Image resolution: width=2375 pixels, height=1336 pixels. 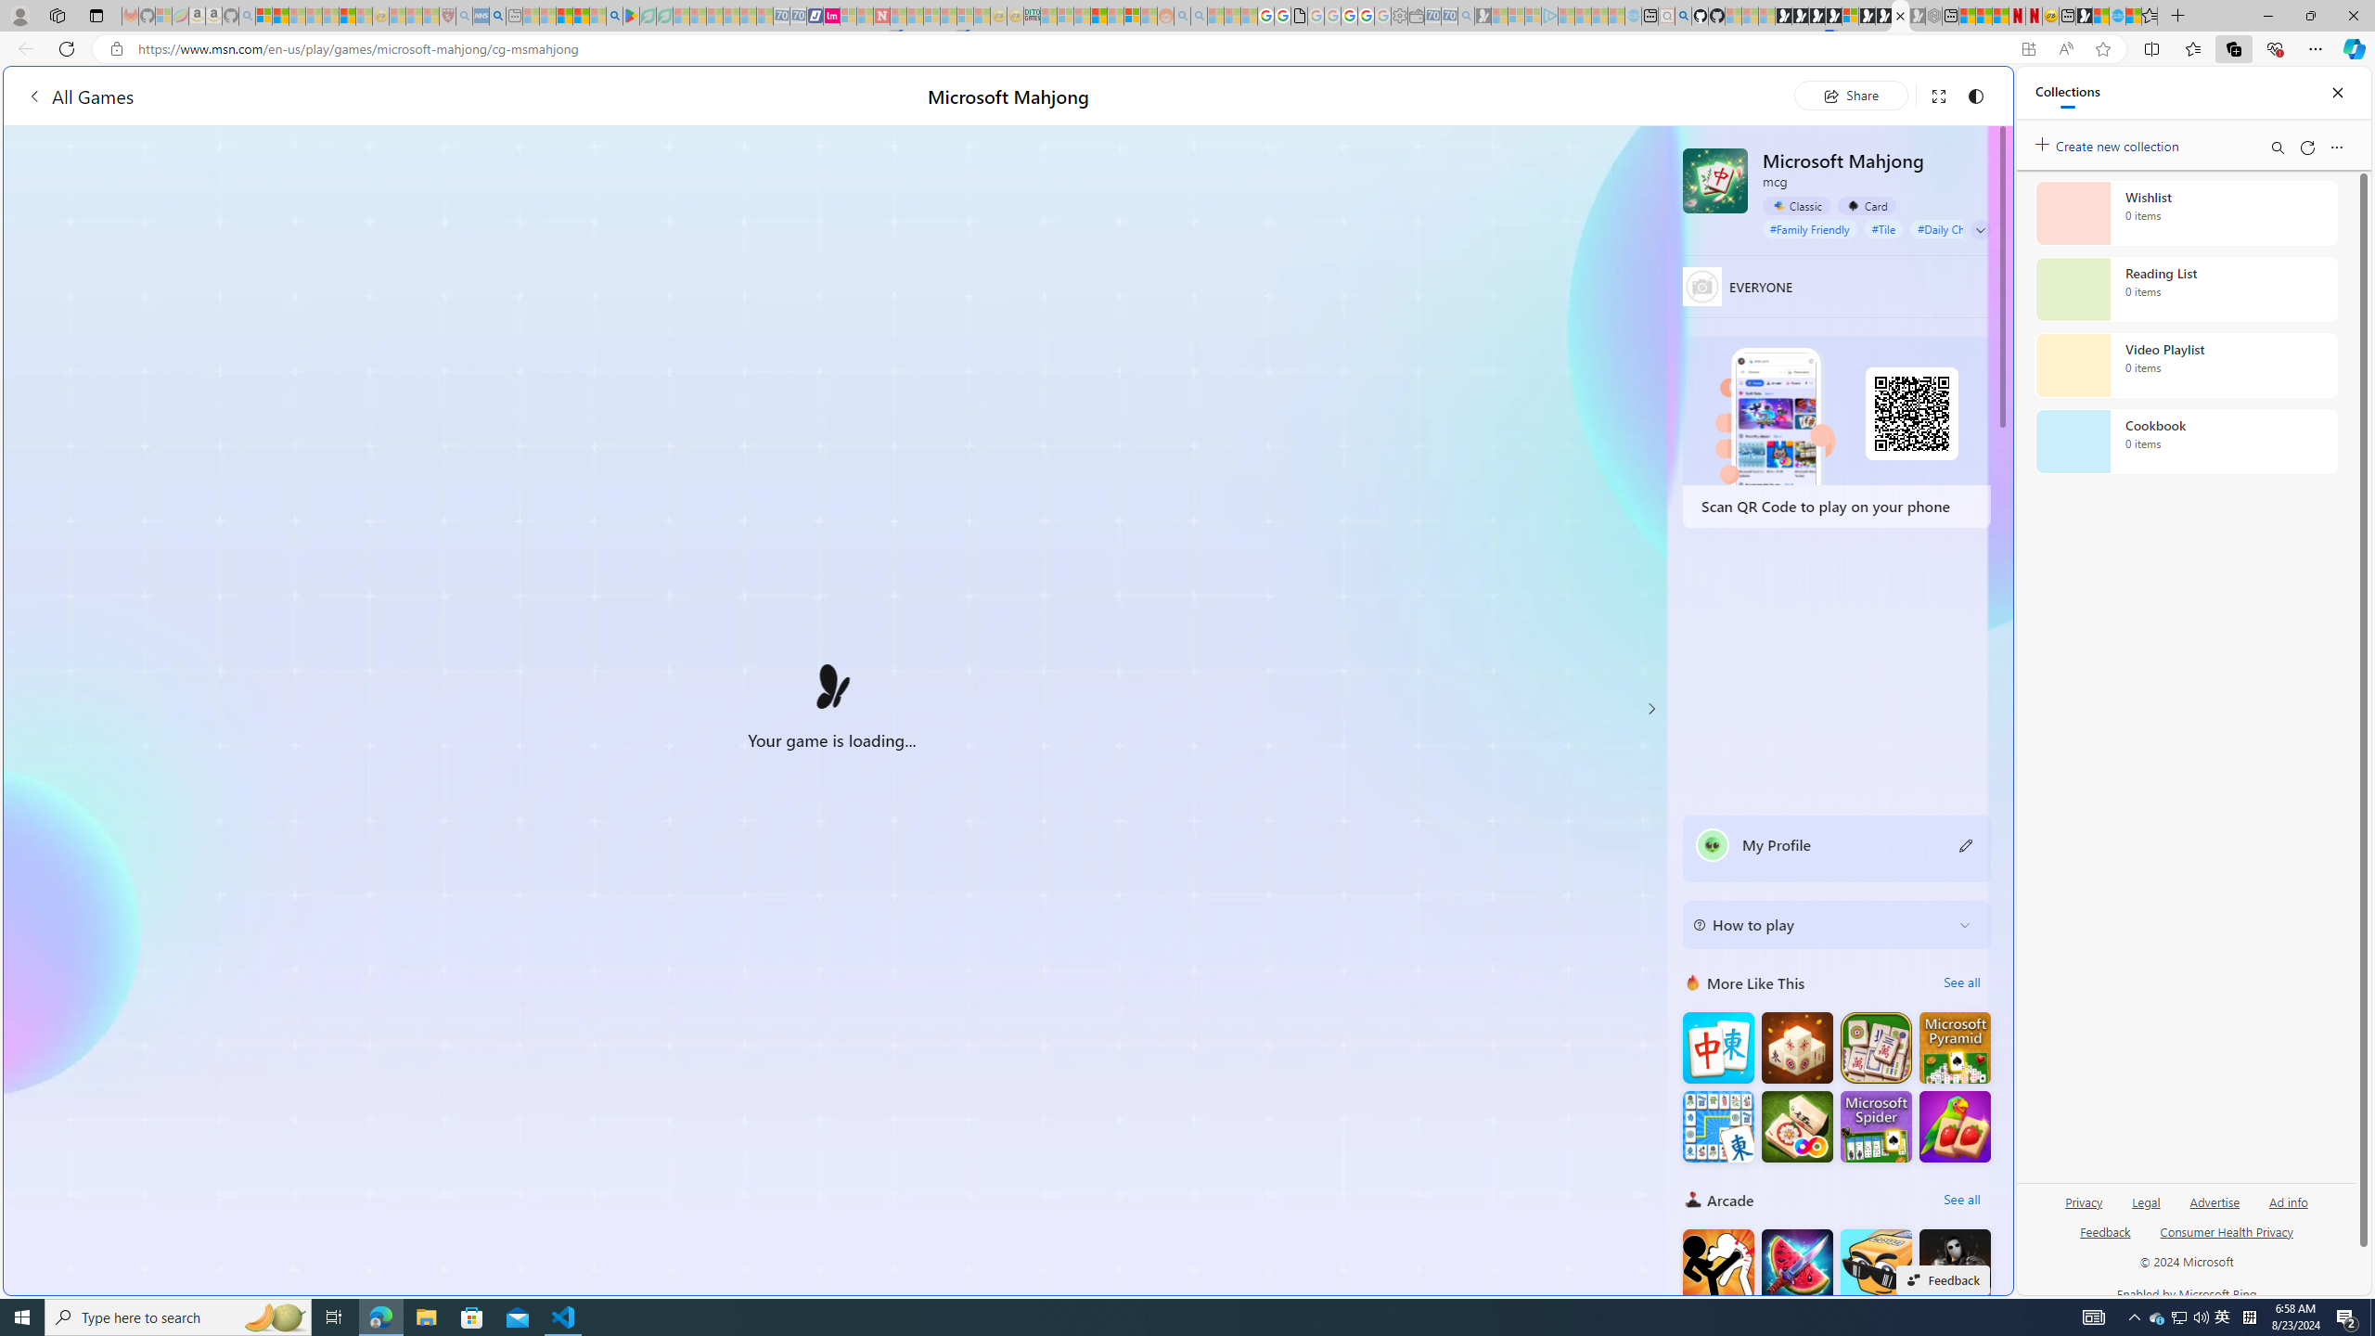 What do you see at coordinates (2186, 212) in the screenshot?
I see `Wishlist collection, 0 items` at bounding box center [2186, 212].